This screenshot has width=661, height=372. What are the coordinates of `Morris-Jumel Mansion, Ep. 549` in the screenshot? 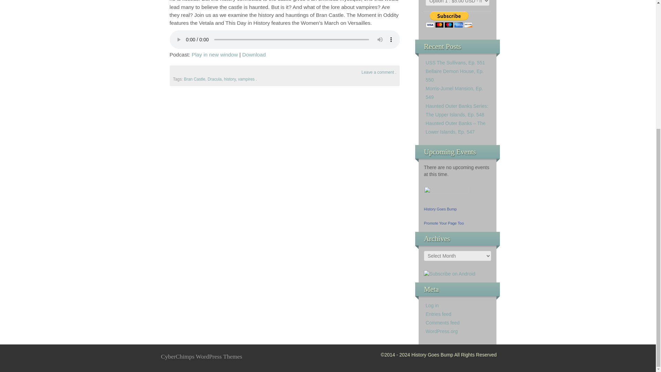 It's located at (454, 93).